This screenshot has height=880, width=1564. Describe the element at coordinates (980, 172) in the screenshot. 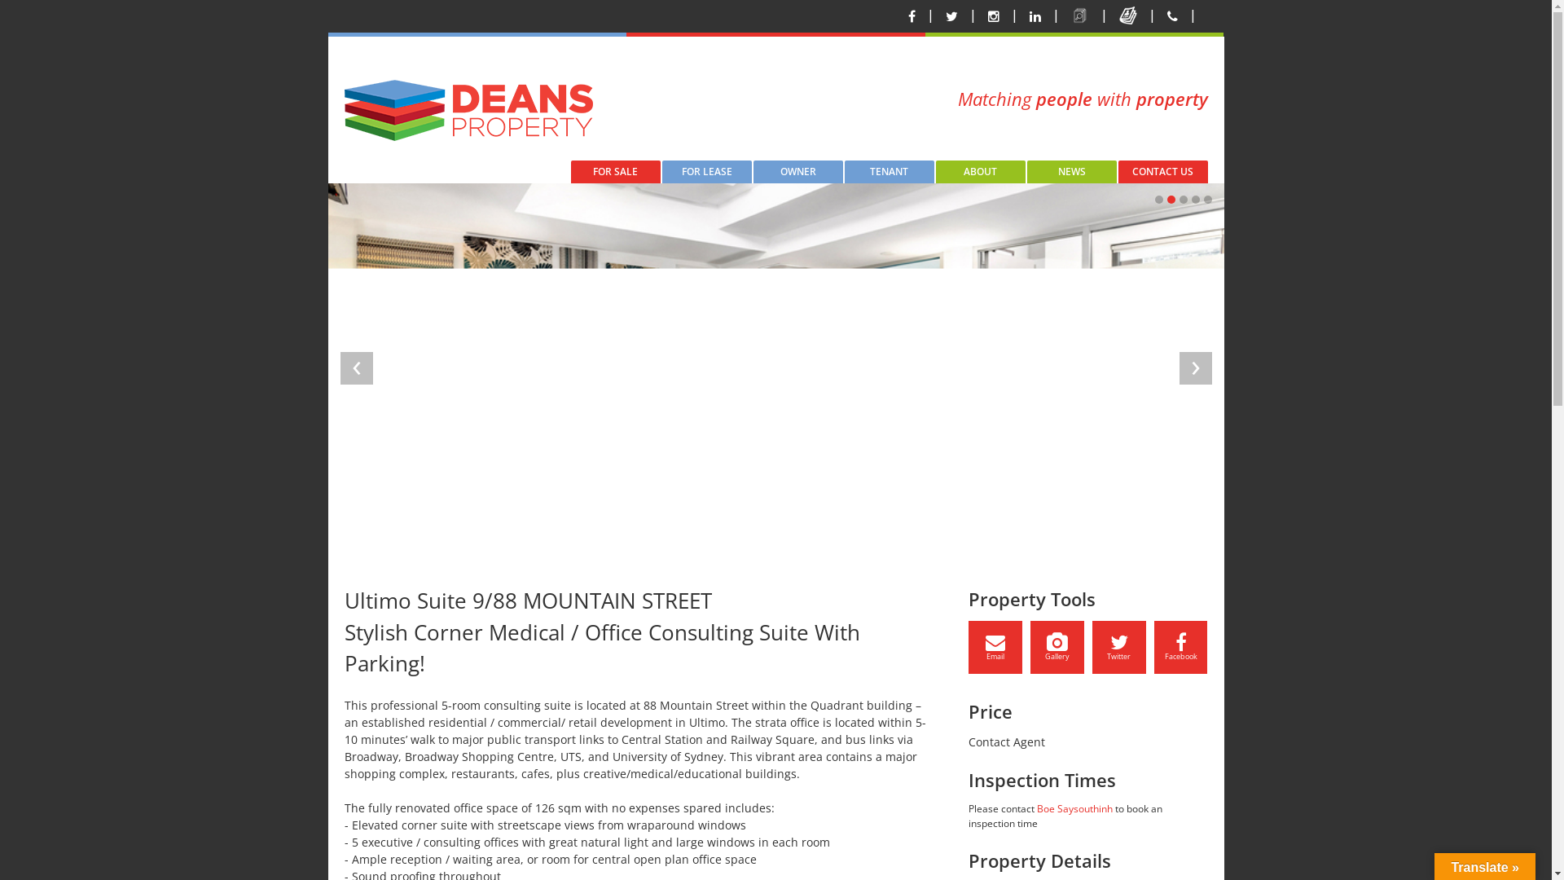

I see `ABOUT` at that location.